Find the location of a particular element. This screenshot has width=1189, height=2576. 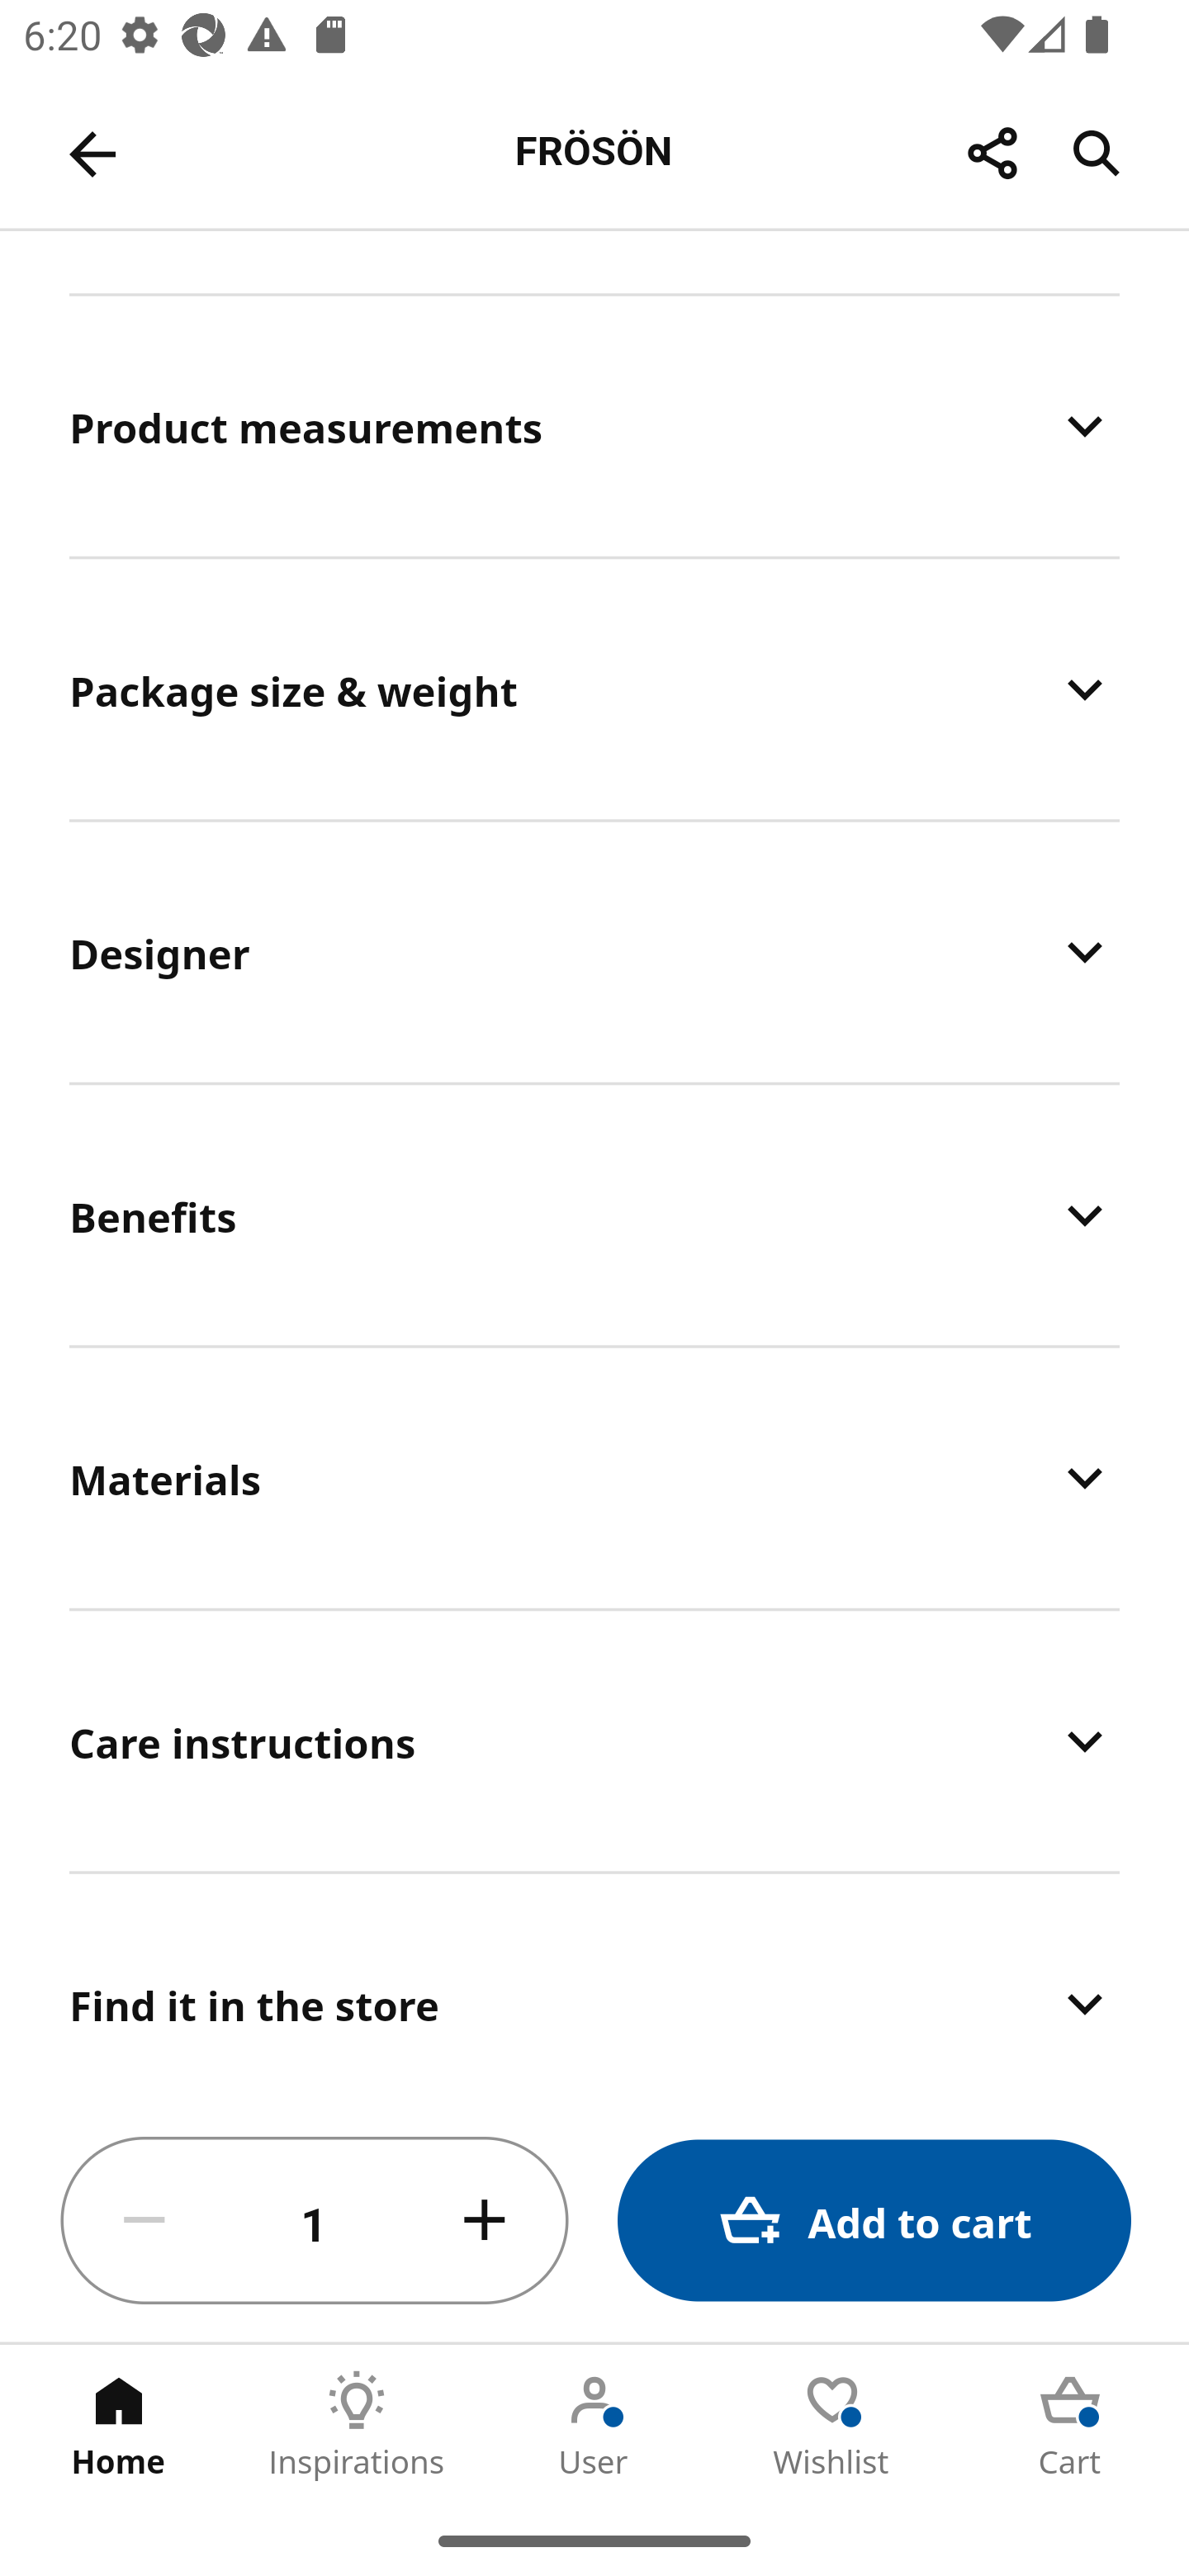

Care instructions is located at coordinates (594, 1741).